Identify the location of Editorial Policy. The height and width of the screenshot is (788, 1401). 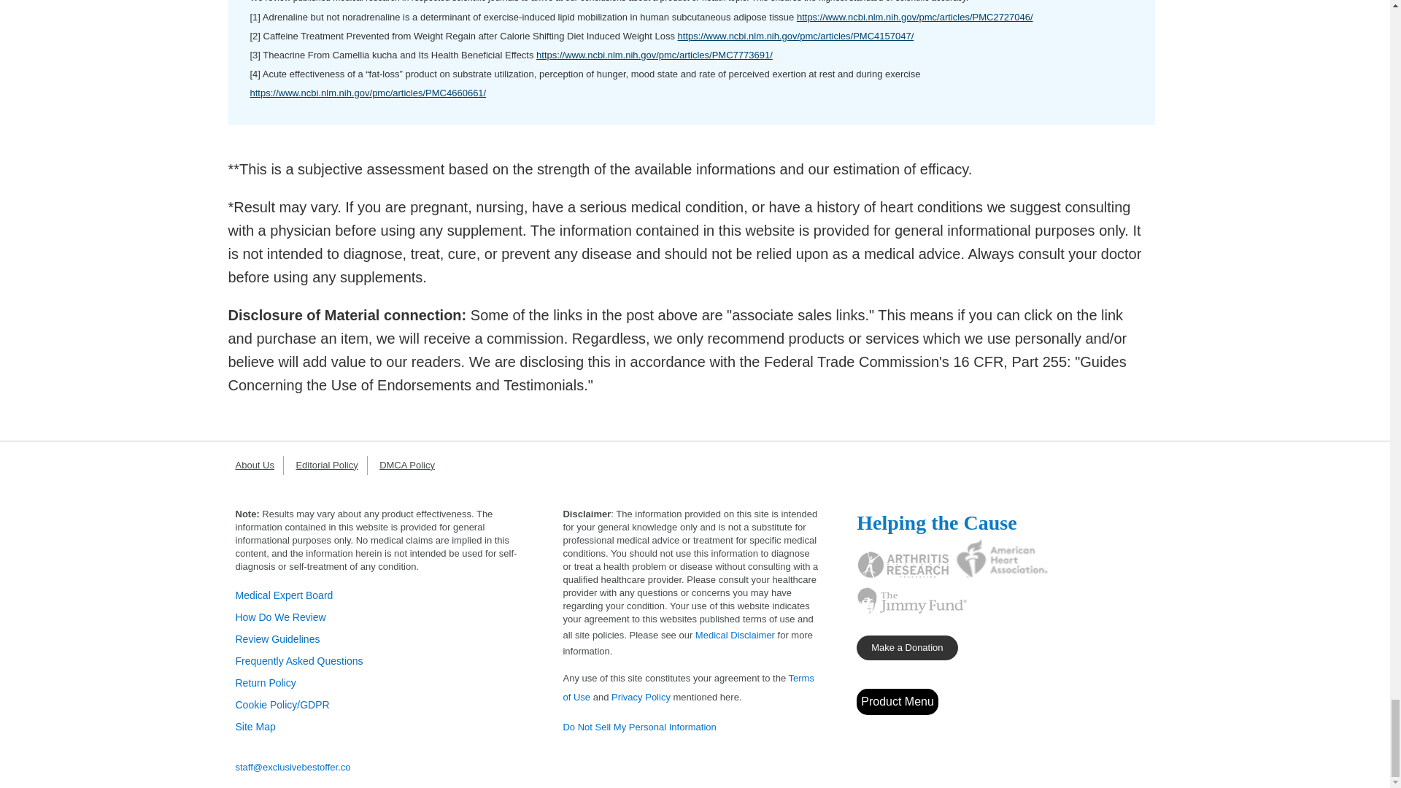
(331, 464).